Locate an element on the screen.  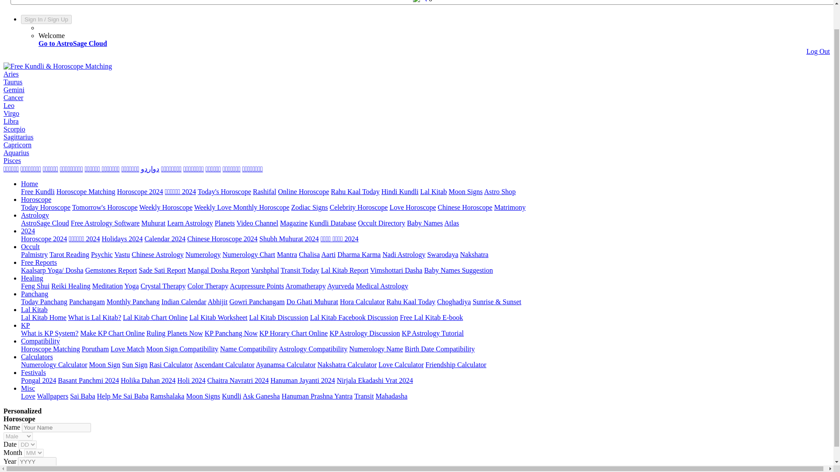
Malayalam is located at coordinates (130, 169).